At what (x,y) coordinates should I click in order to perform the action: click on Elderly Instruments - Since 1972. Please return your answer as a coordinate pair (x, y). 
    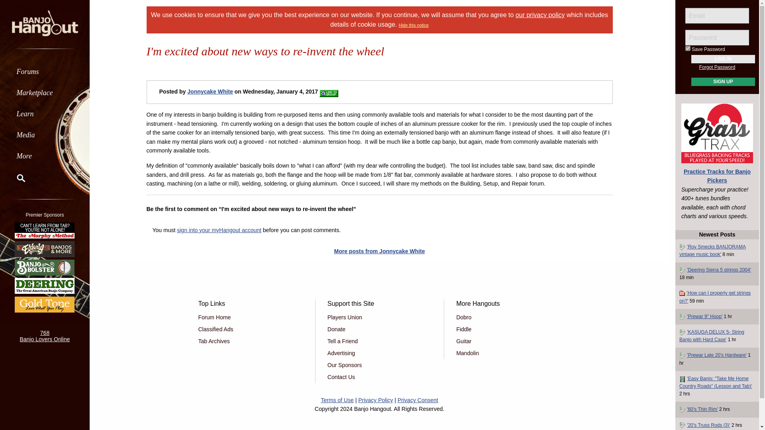
    Looking at the image, I should click on (45, 248).